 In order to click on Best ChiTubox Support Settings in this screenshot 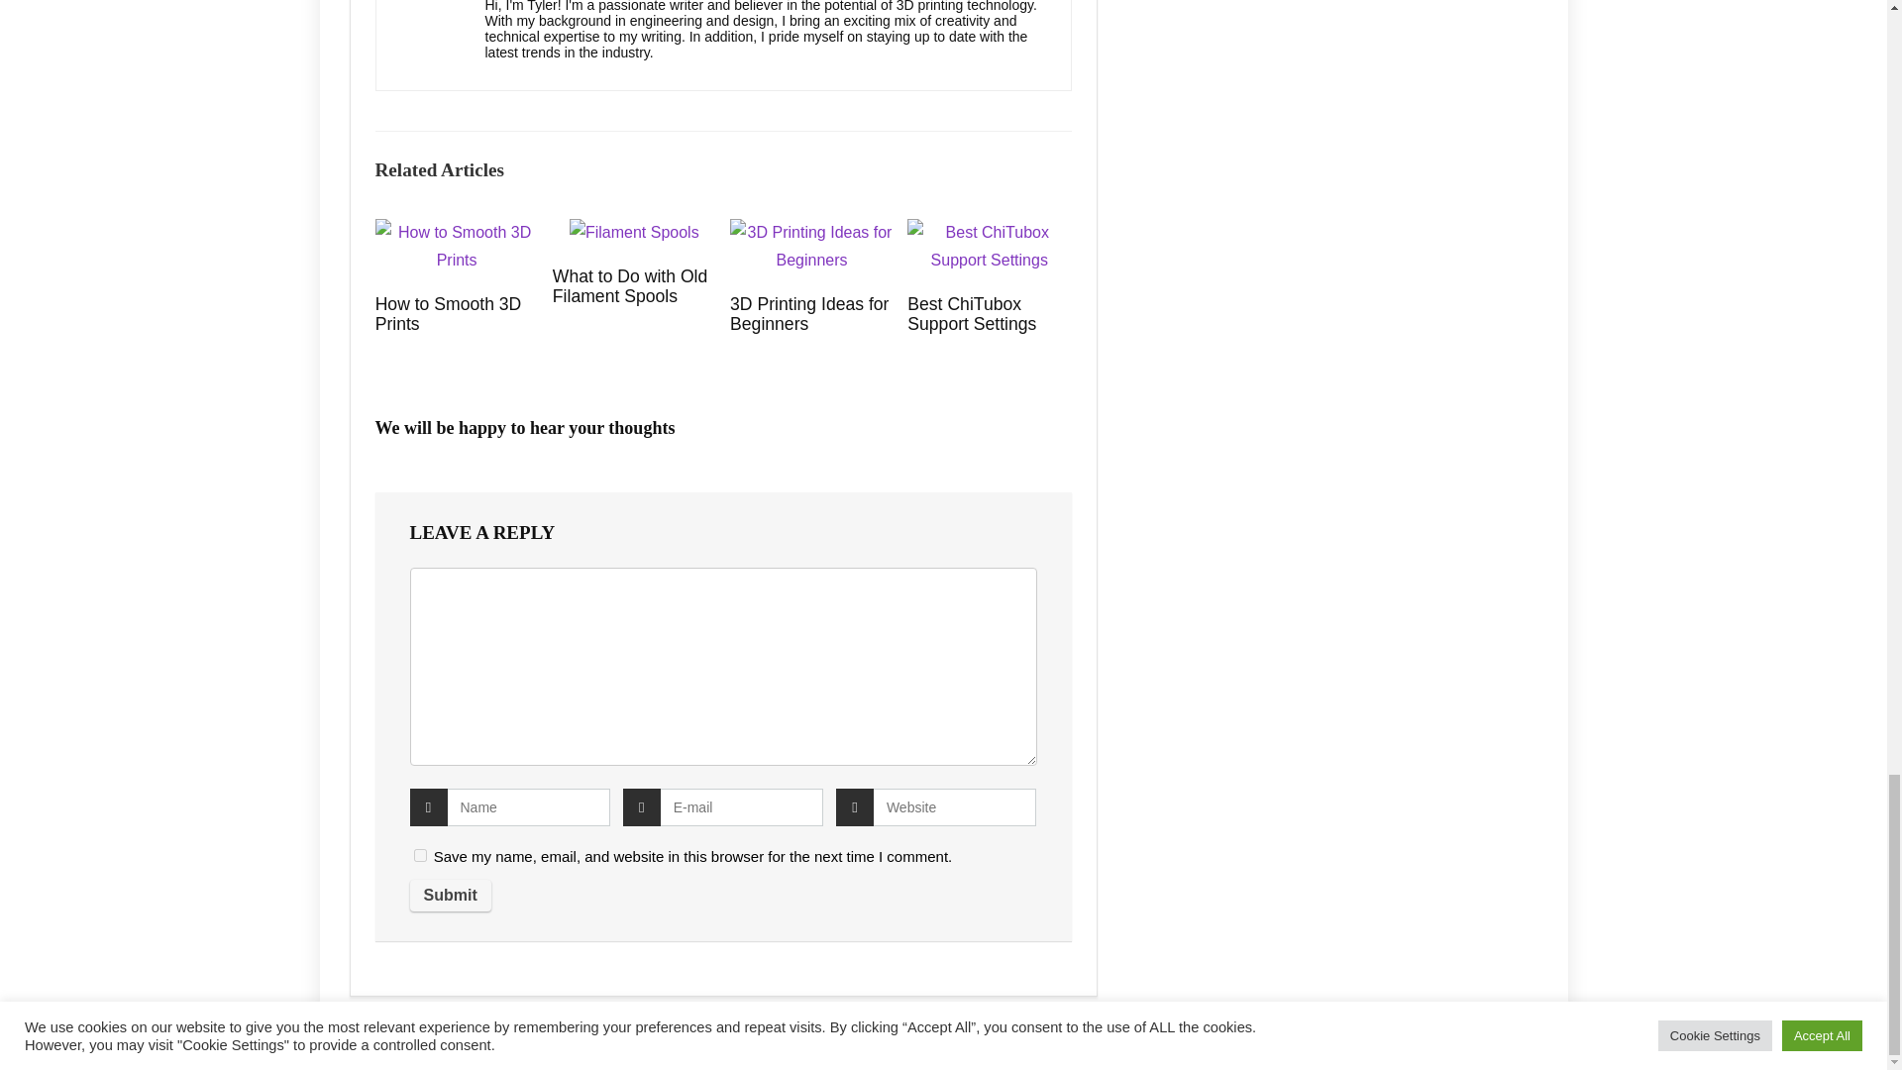, I will do `click(971, 313)`.